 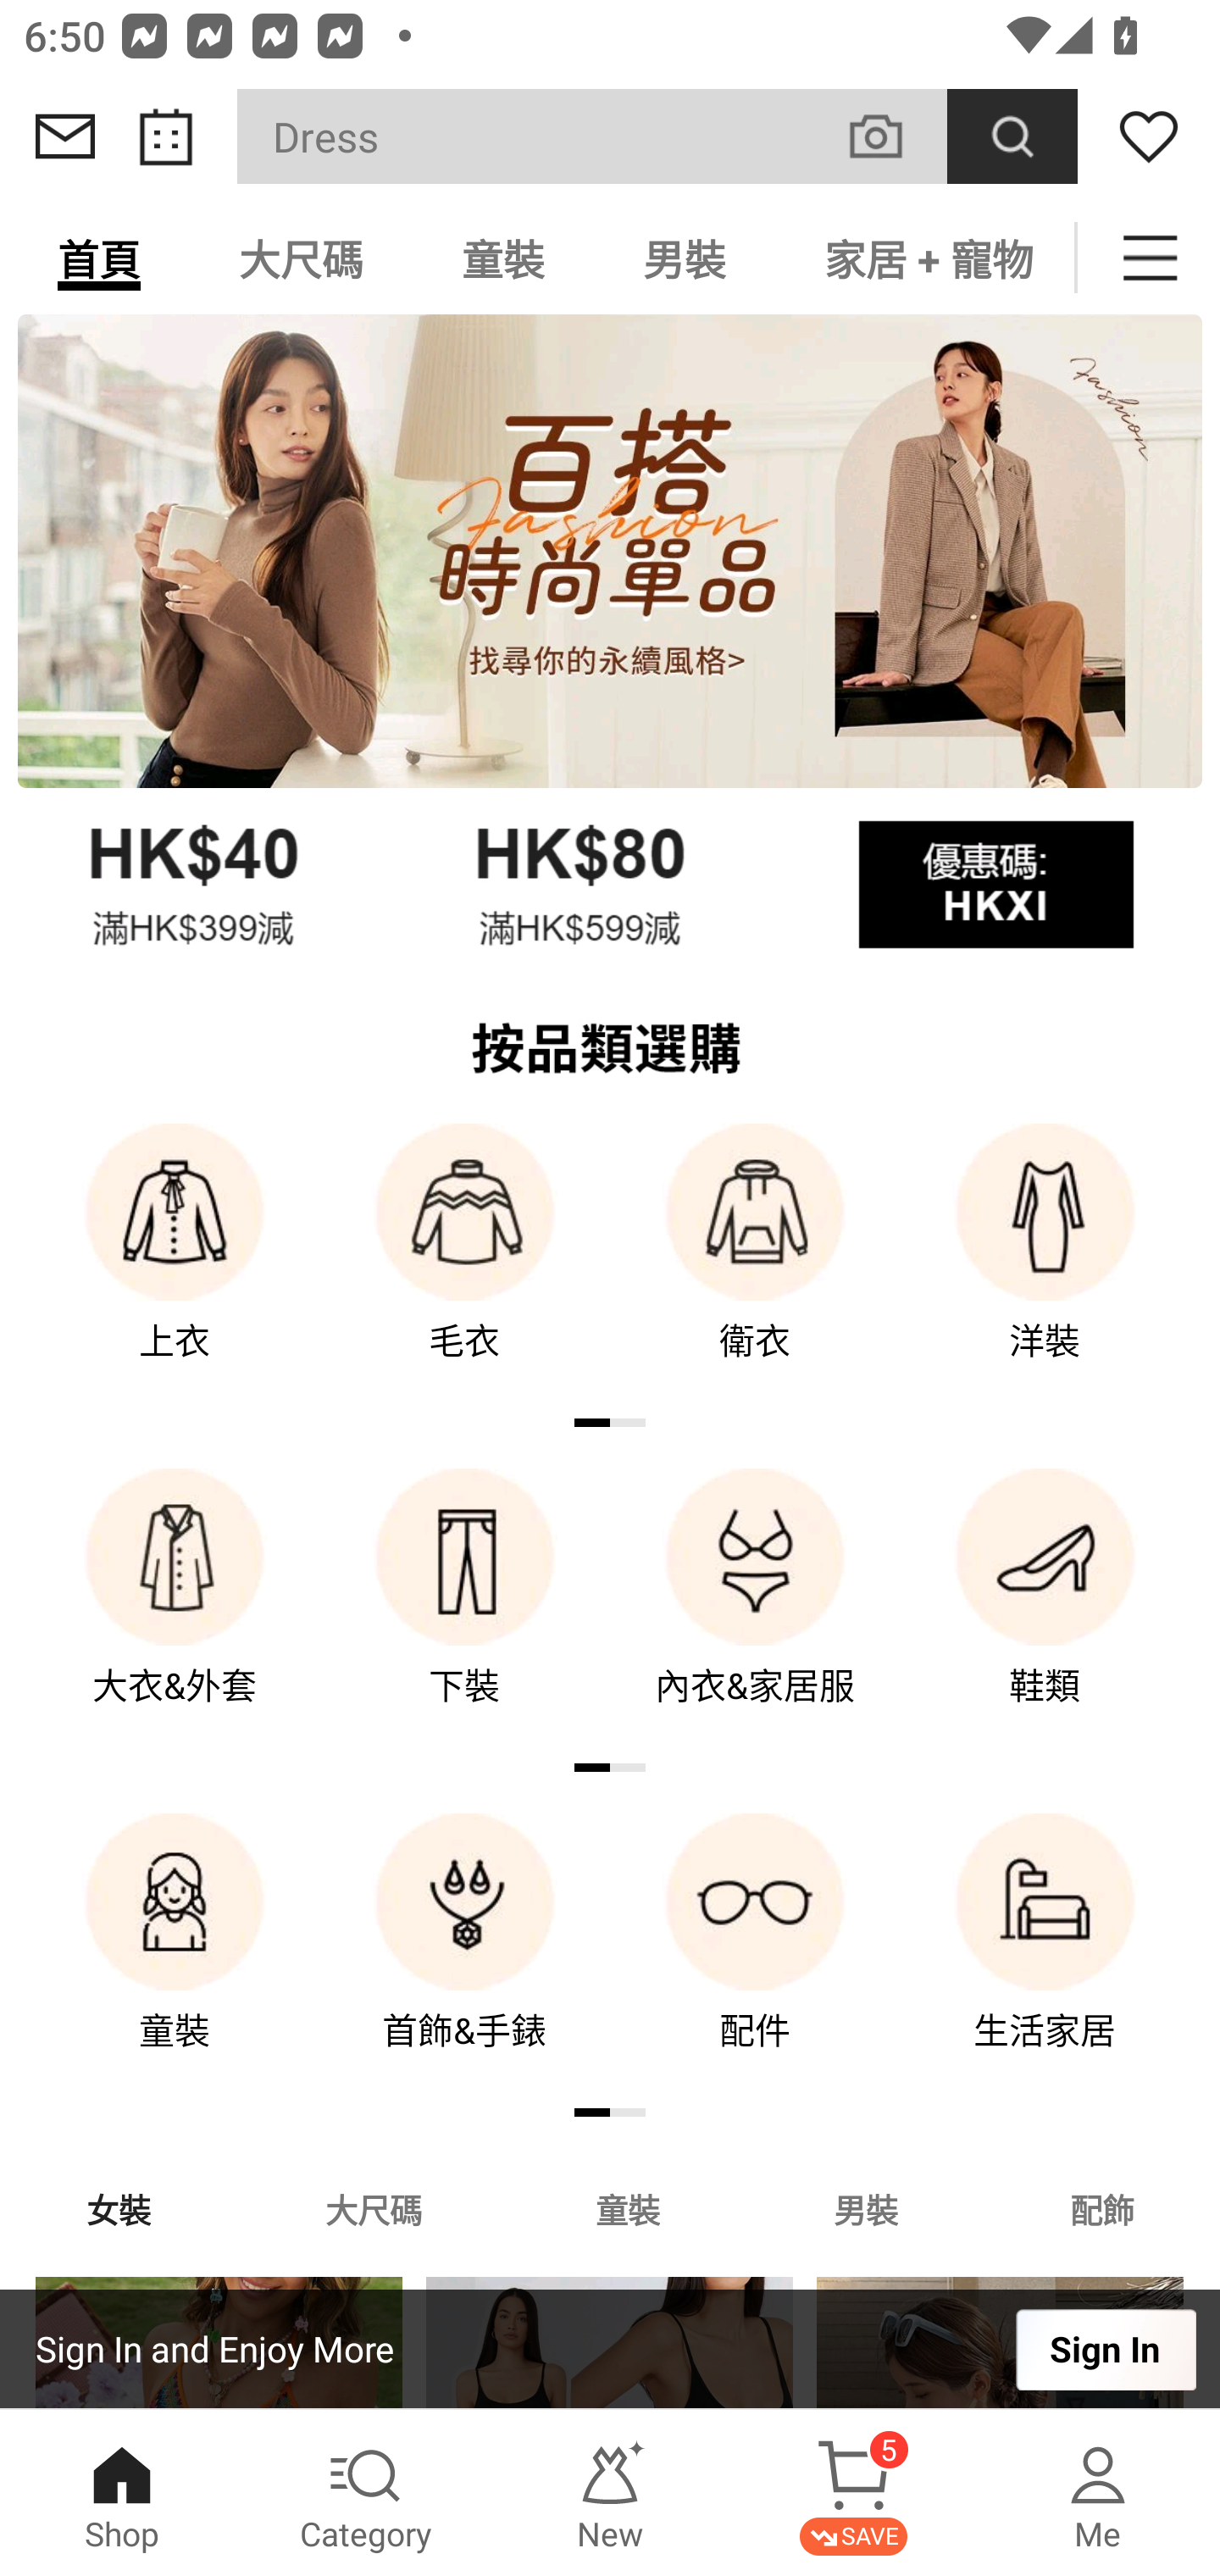 What do you see at coordinates (610, 2349) in the screenshot?
I see `Sign In and Enjoy More Sign In` at bounding box center [610, 2349].